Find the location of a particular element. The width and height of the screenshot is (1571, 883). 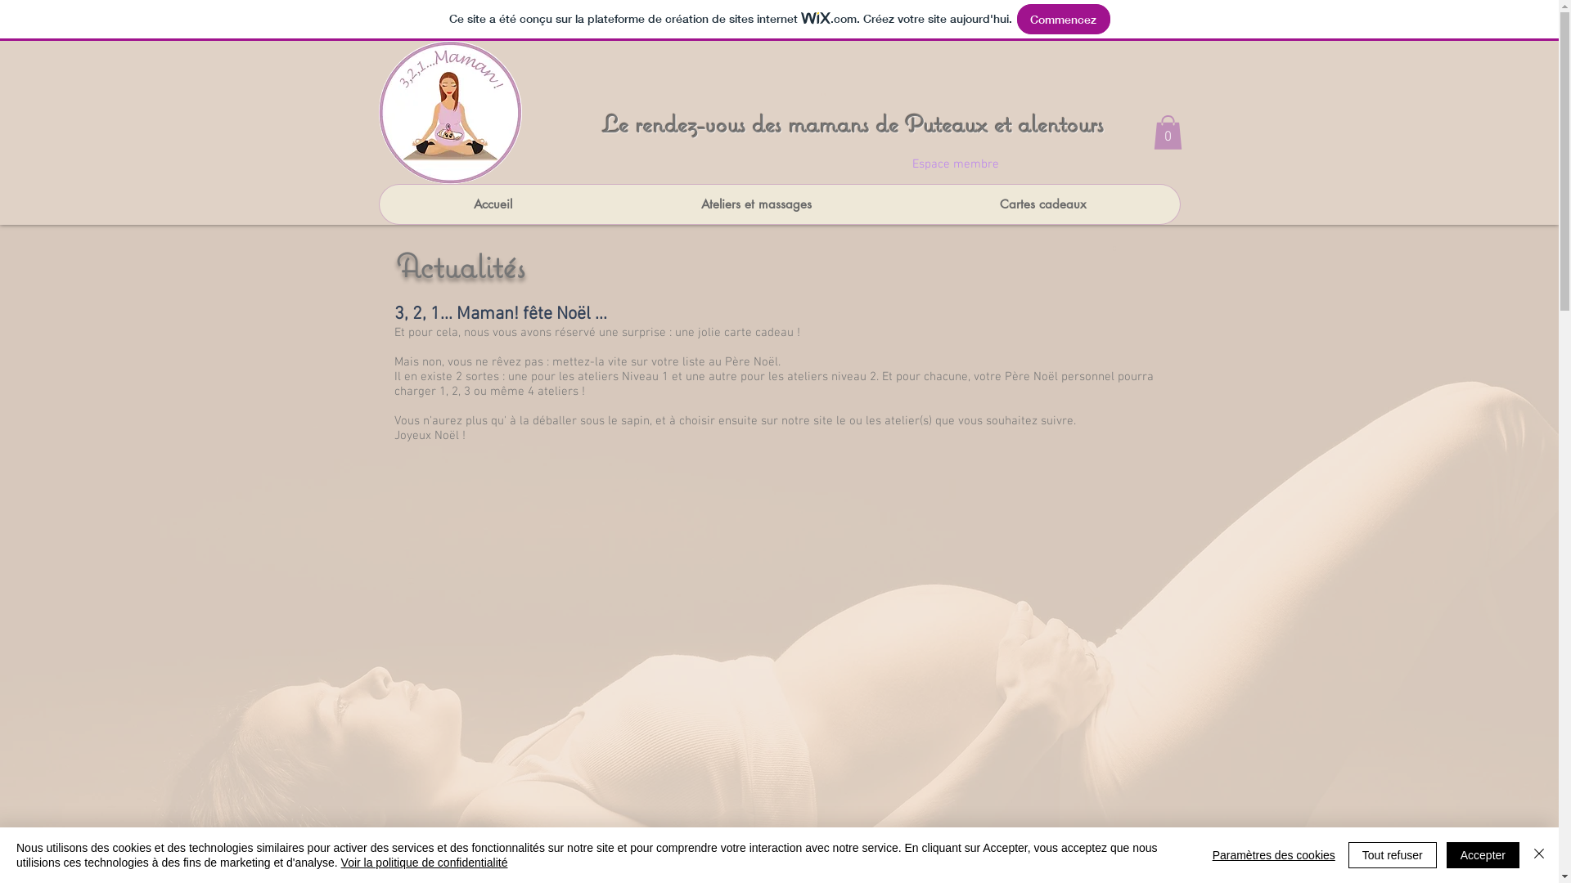

Accepter is located at coordinates (1483, 855).